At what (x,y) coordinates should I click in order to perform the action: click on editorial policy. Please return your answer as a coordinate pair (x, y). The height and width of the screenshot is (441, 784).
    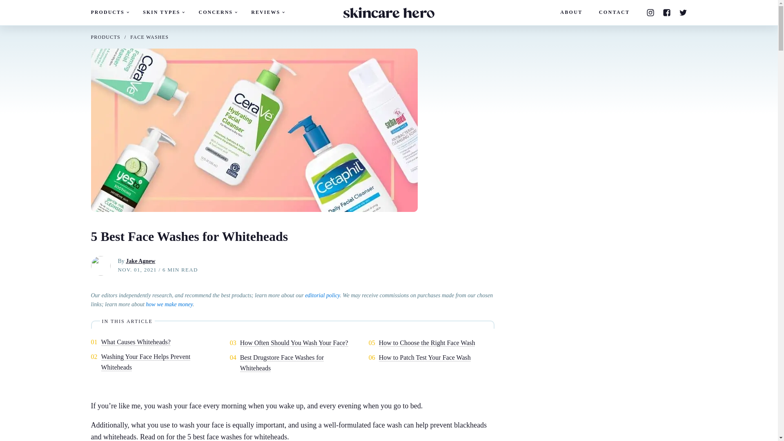
    Looking at the image, I should click on (322, 296).